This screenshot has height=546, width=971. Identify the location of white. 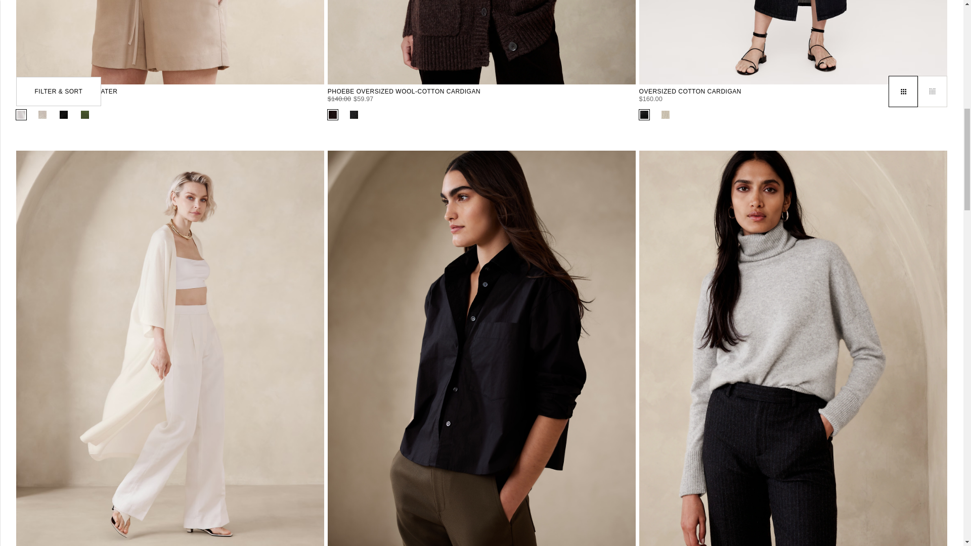
(21, 115).